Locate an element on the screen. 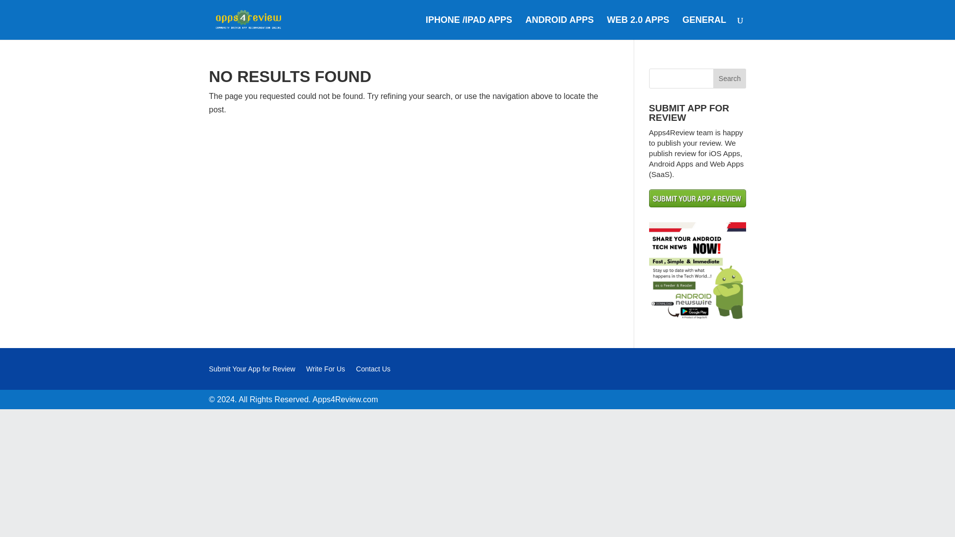 The width and height of the screenshot is (955, 537). Write For Us is located at coordinates (325, 371).